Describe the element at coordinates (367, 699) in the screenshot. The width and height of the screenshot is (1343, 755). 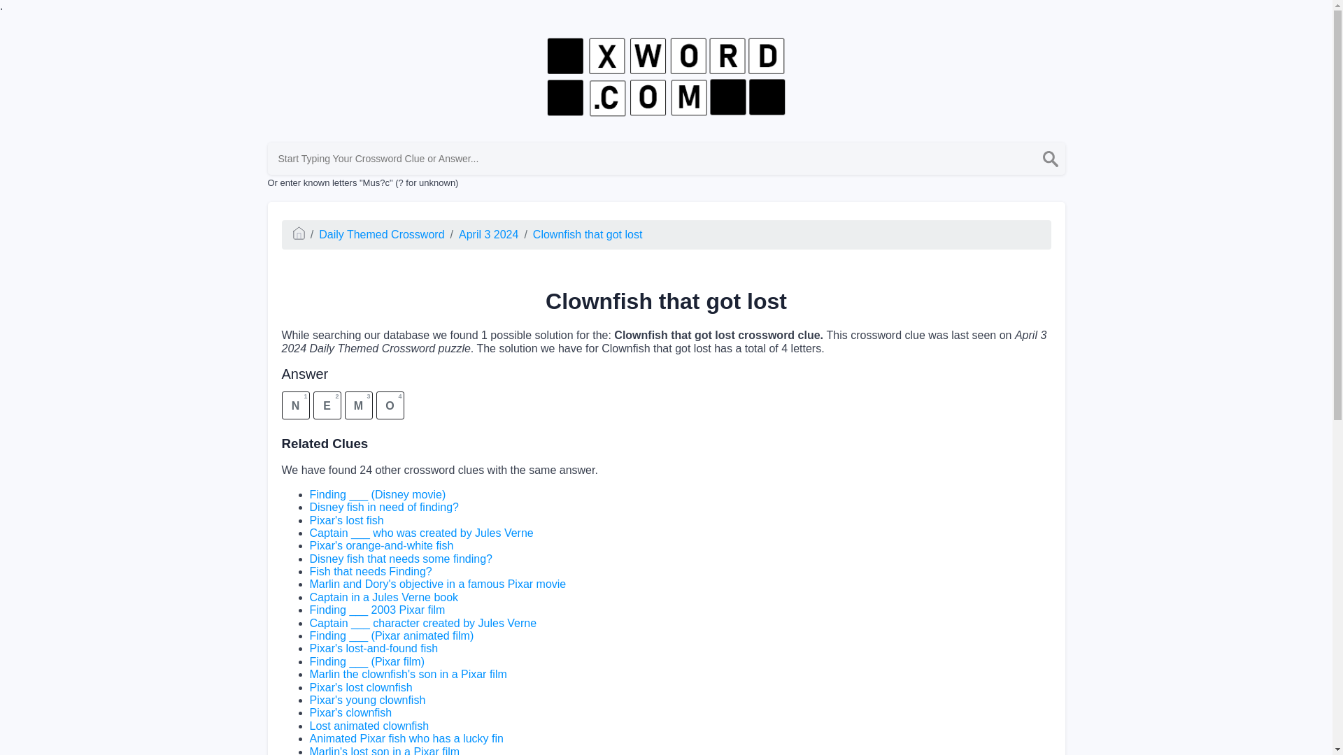
I see `Pixar's young clownfish` at that location.